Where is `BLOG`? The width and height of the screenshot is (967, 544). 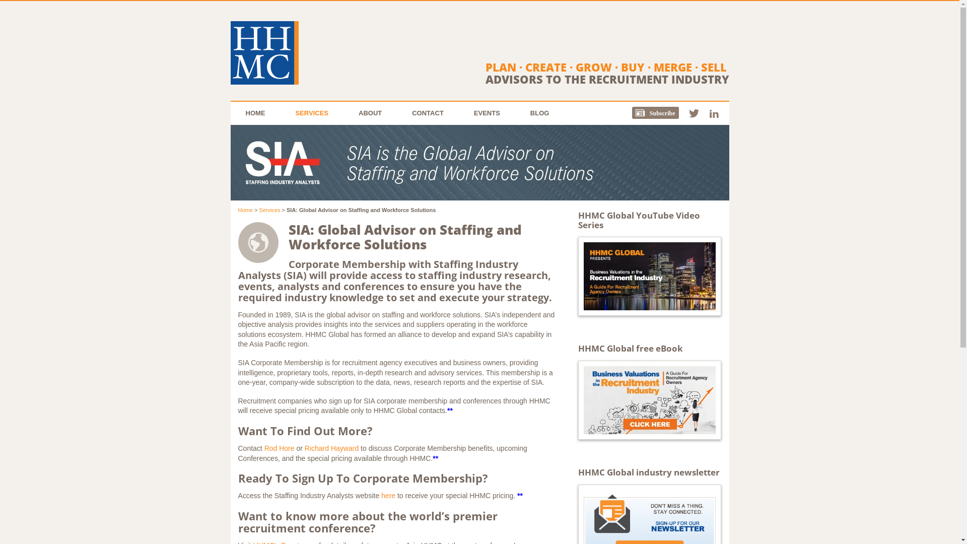
BLOG is located at coordinates (540, 113).